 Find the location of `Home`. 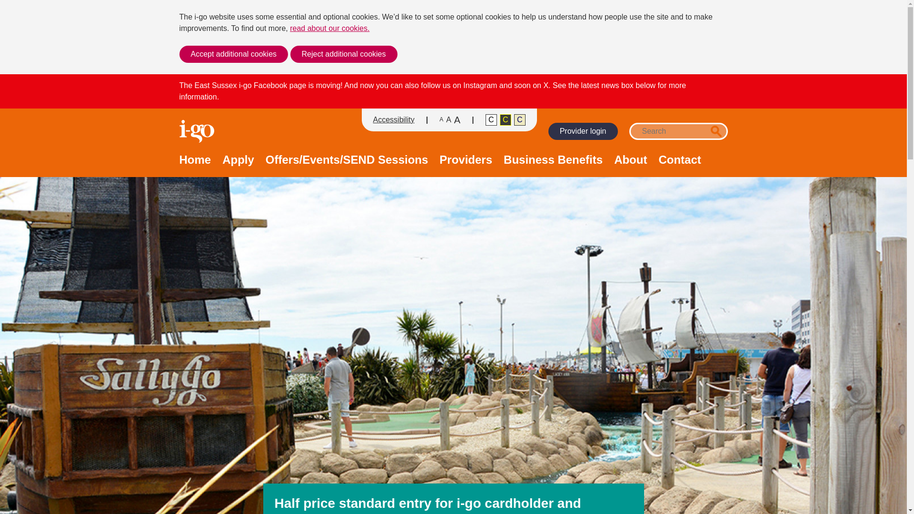

Home is located at coordinates (195, 166).